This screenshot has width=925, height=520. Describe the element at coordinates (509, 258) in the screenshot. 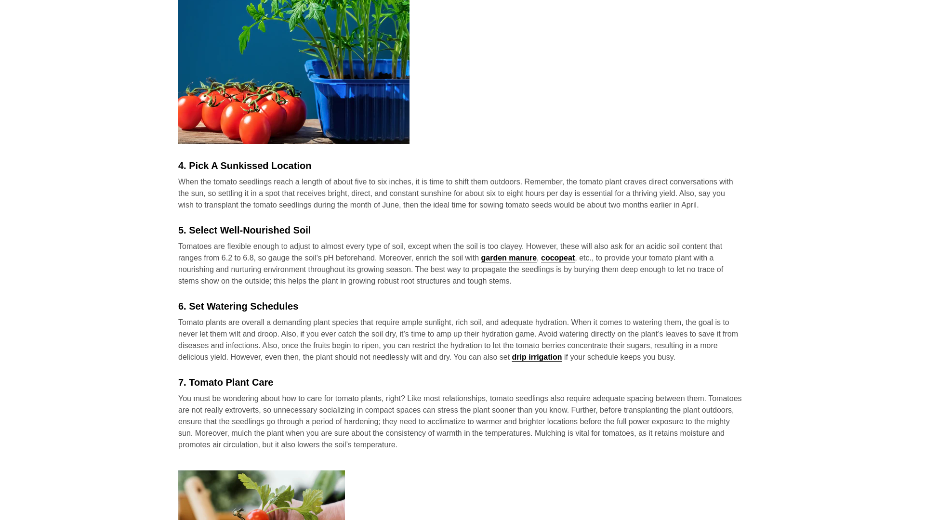

I see `garden manure` at that location.